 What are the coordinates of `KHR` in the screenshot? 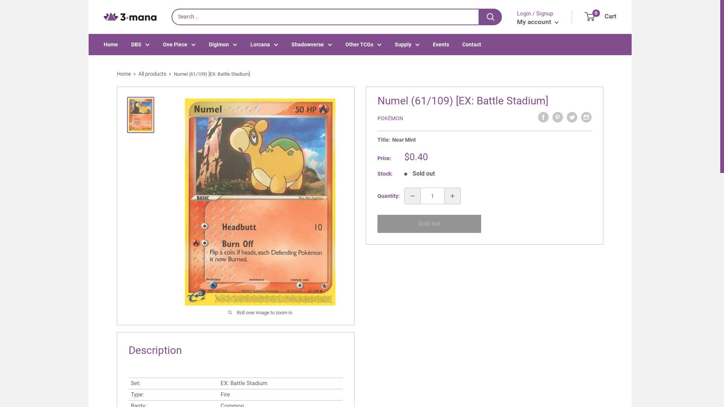 It's located at (122, 336).